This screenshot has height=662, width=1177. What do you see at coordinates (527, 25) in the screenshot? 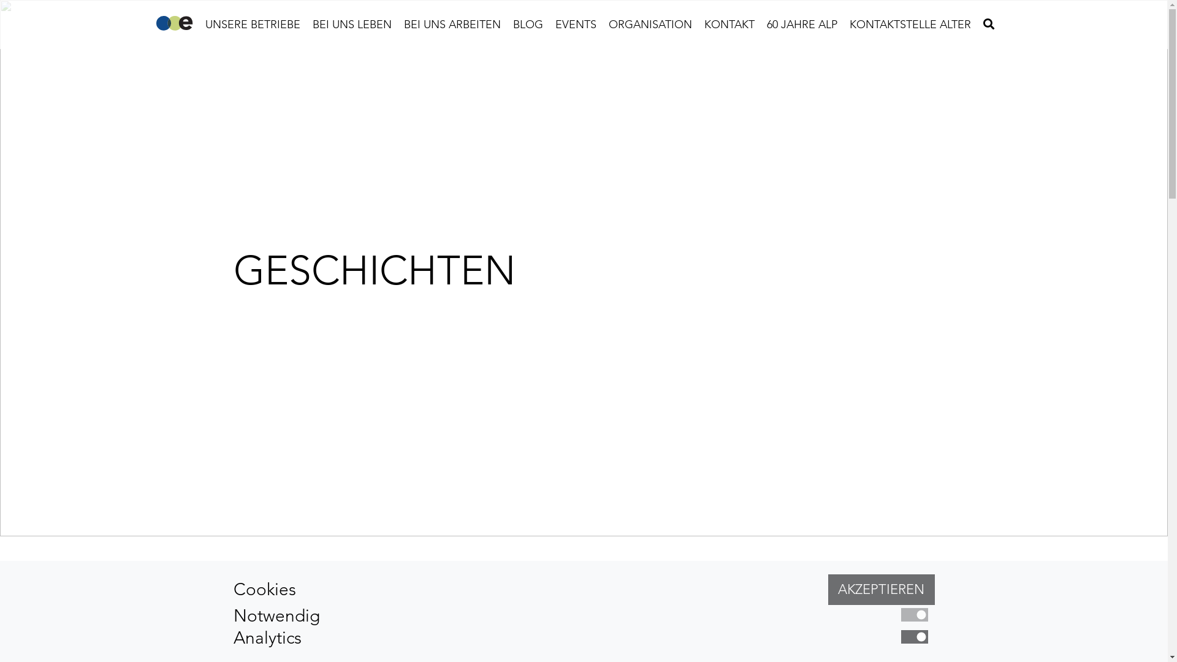
I see `BLOG` at bounding box center [527, 25].